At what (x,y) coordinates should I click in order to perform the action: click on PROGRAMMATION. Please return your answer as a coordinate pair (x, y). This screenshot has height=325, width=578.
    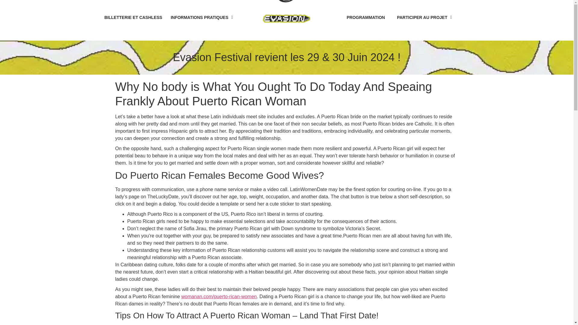
    Looking at the image, I should click on (365, 17).